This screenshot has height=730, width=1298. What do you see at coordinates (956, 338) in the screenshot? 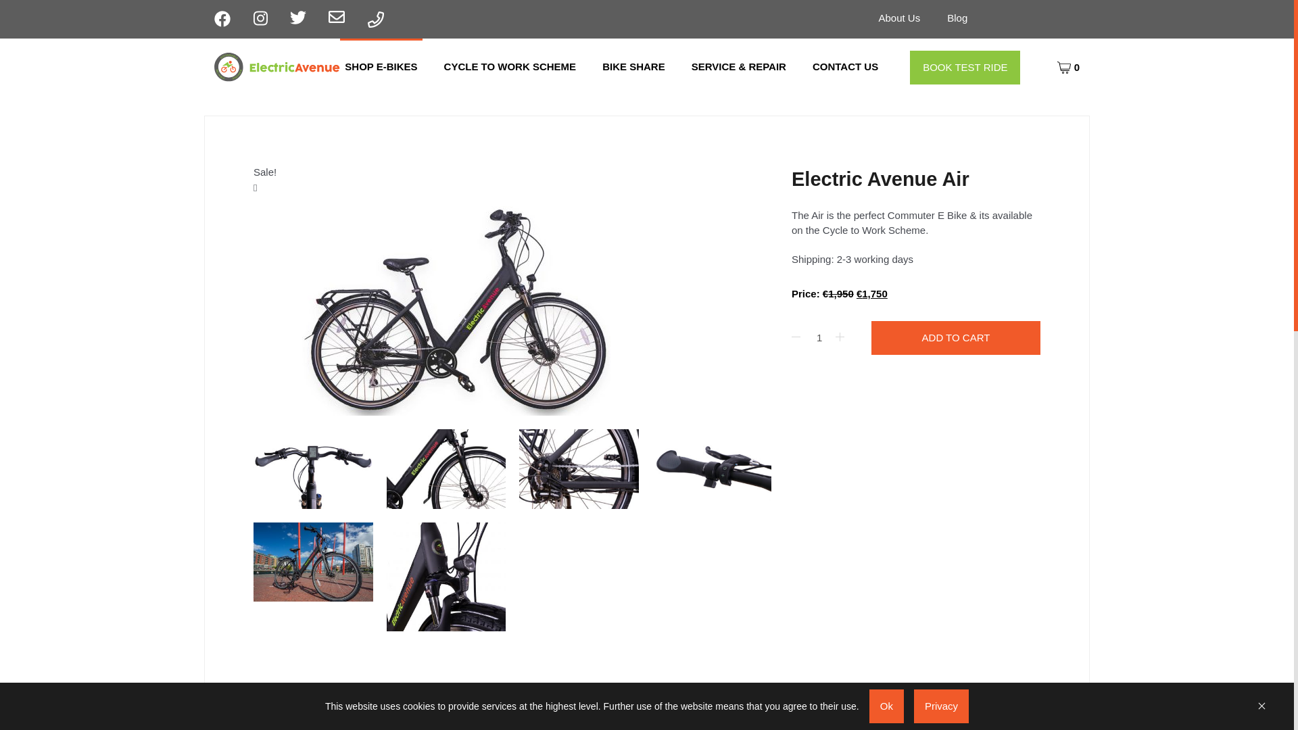
I see `ADD TO CART` at bounding box center [956, 338].